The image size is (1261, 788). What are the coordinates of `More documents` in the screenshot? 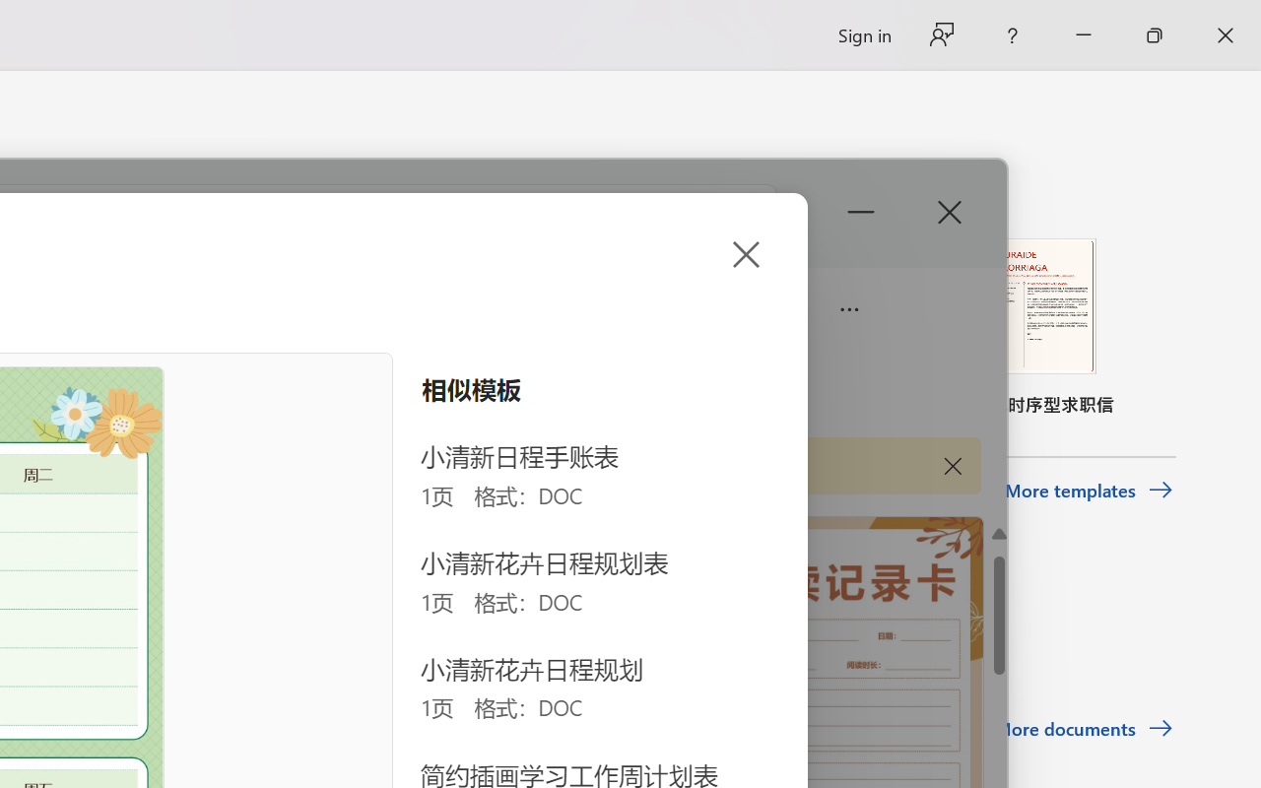 It's located at (1084, 729).